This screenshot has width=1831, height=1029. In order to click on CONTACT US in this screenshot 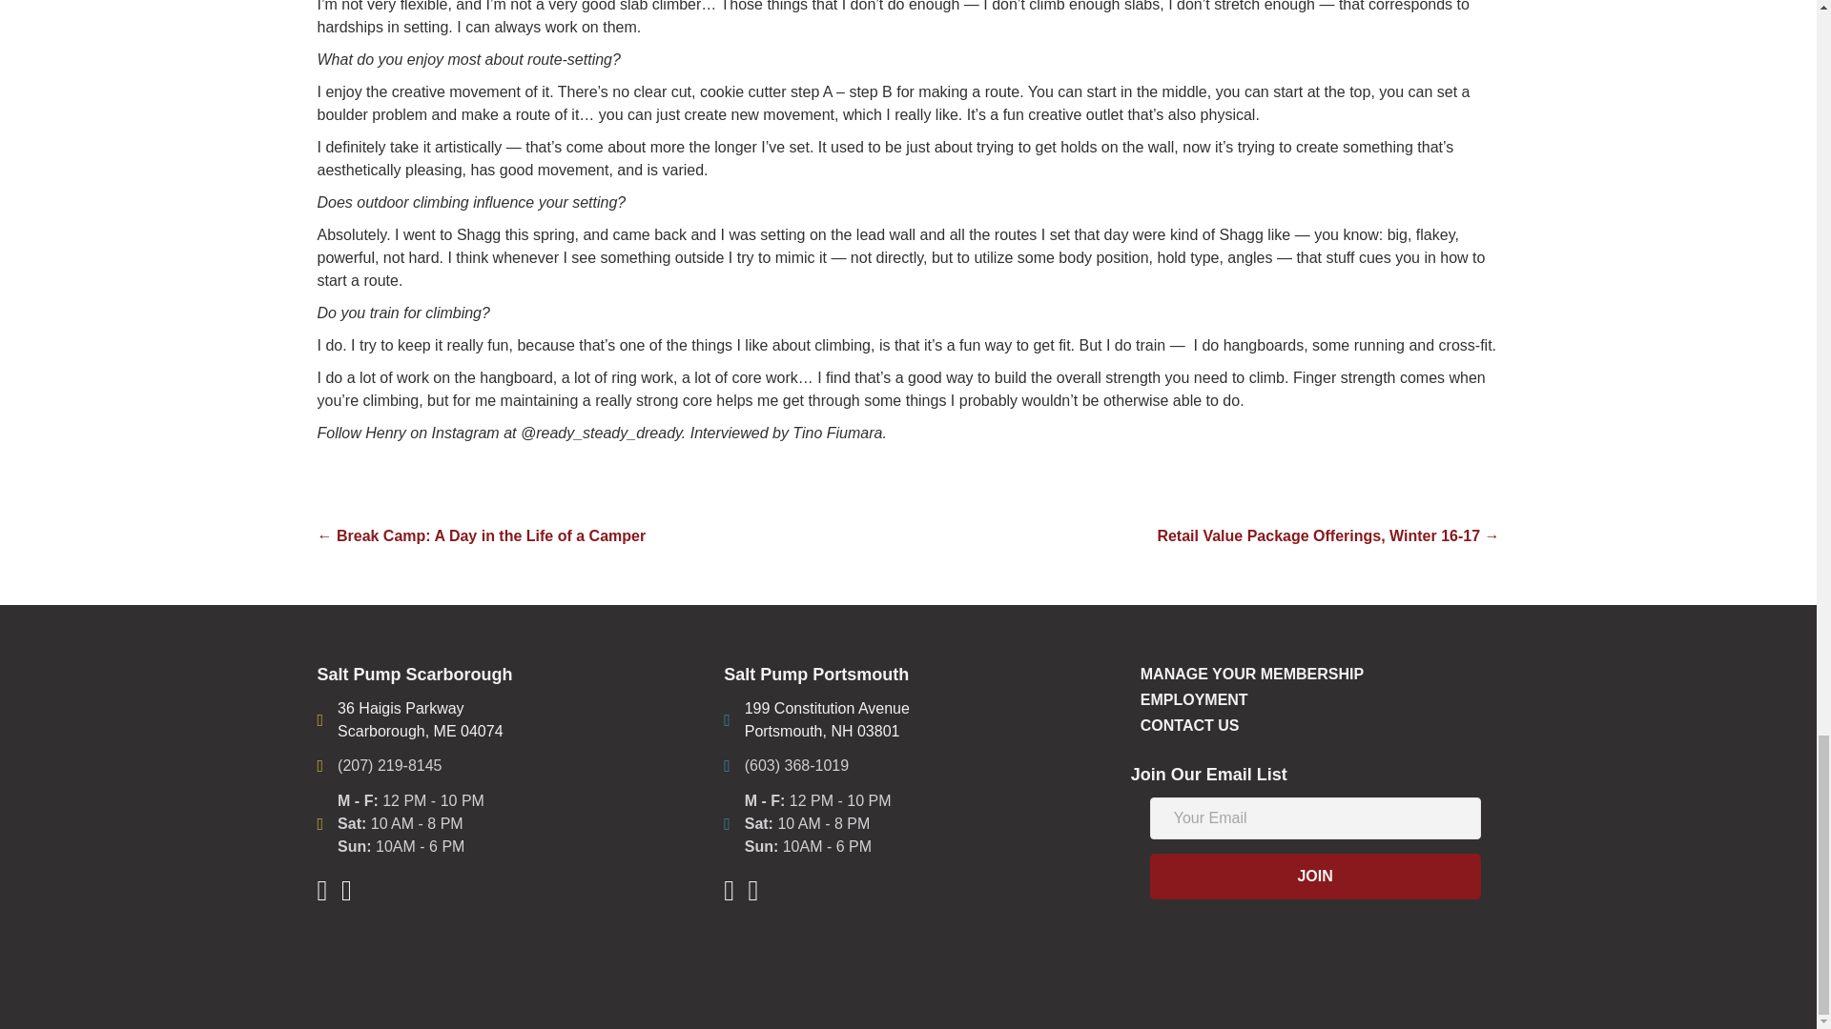, I will do `click(1315, 726)`.